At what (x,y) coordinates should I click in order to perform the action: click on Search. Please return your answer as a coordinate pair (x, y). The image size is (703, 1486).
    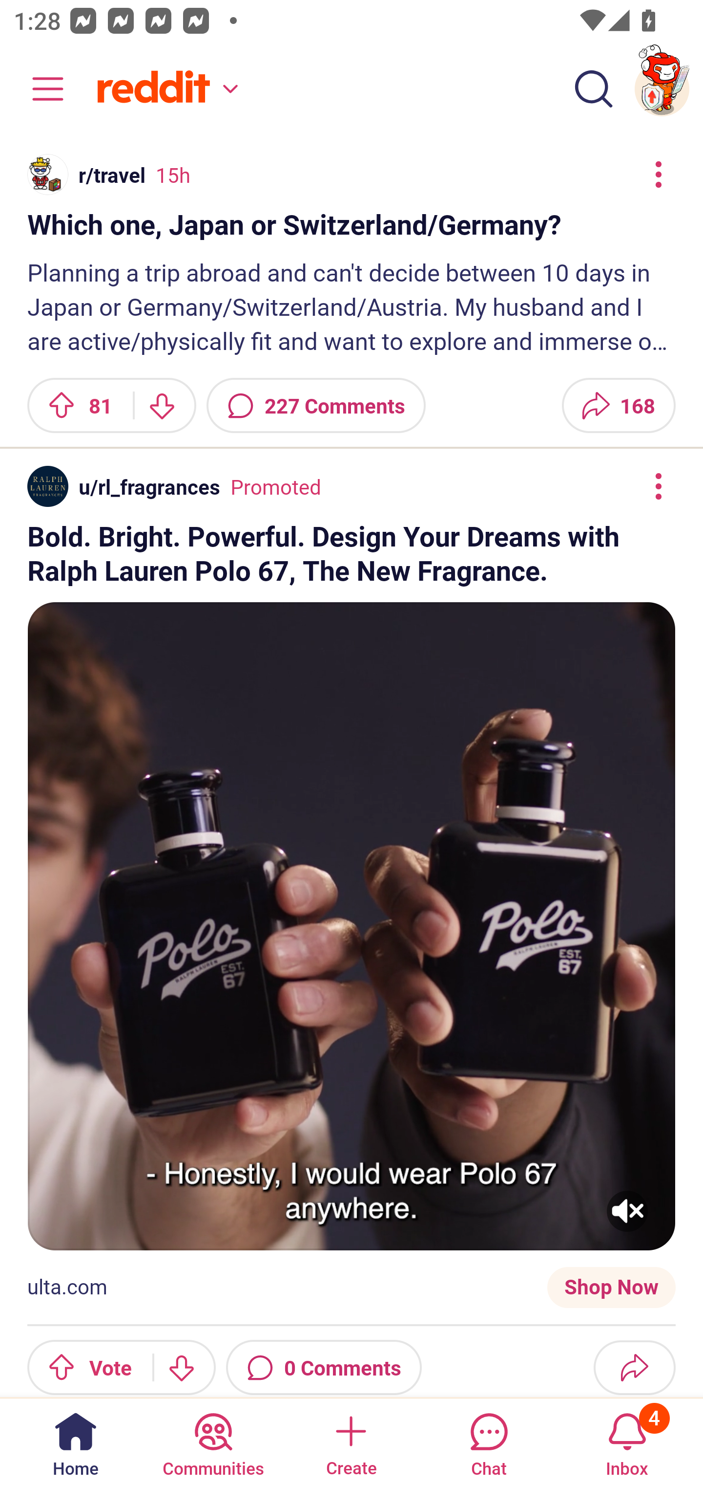
    Looking at the image, I should click on (594, 89).